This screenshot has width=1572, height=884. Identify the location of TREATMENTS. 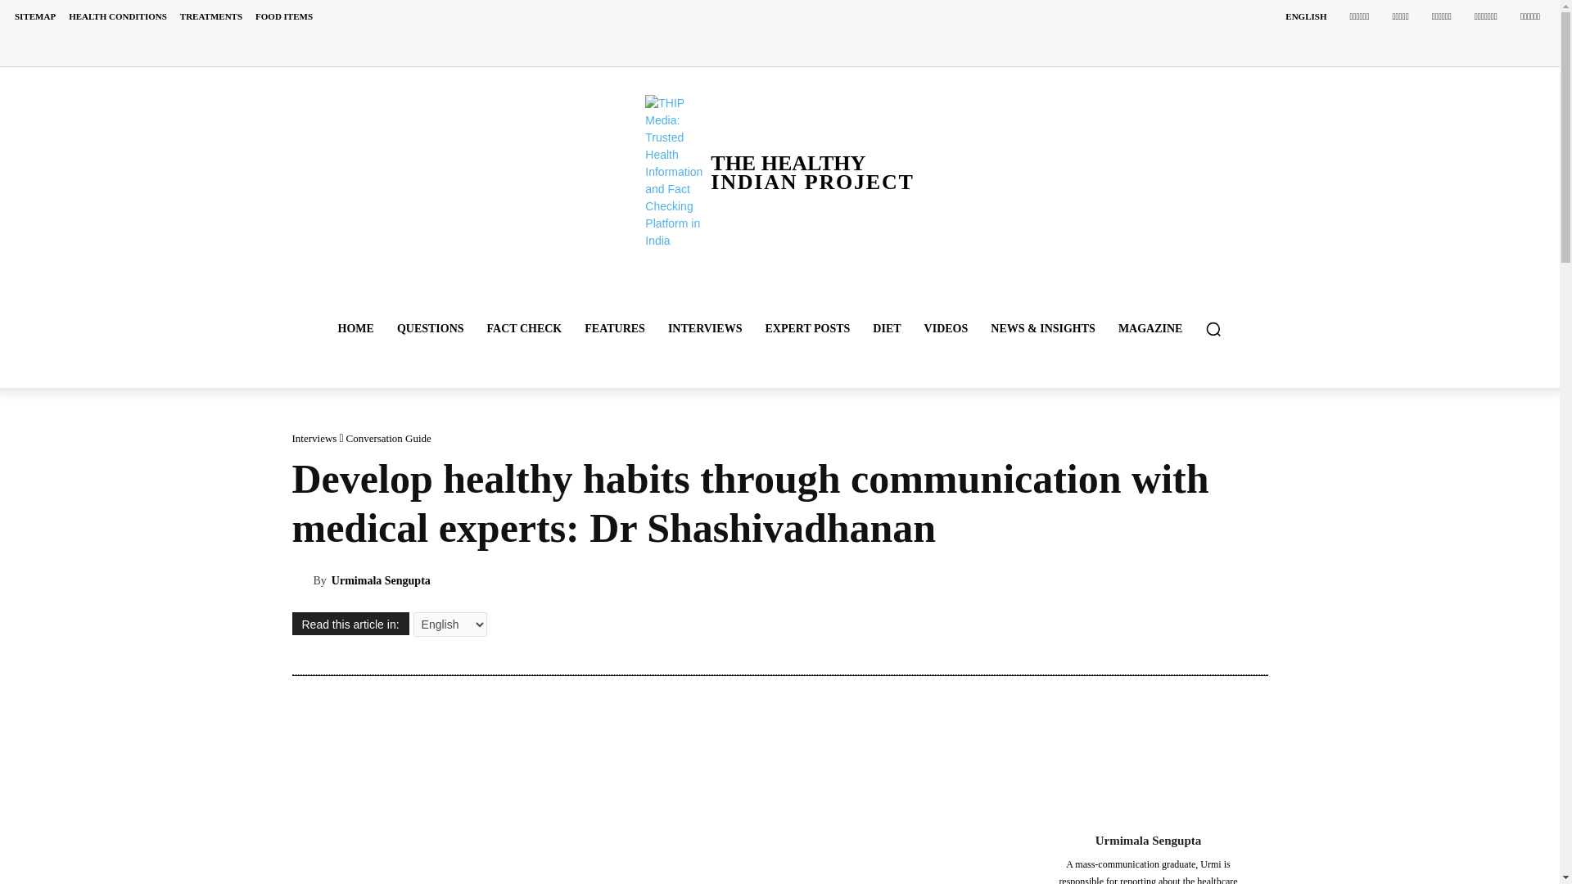
(210, 16).